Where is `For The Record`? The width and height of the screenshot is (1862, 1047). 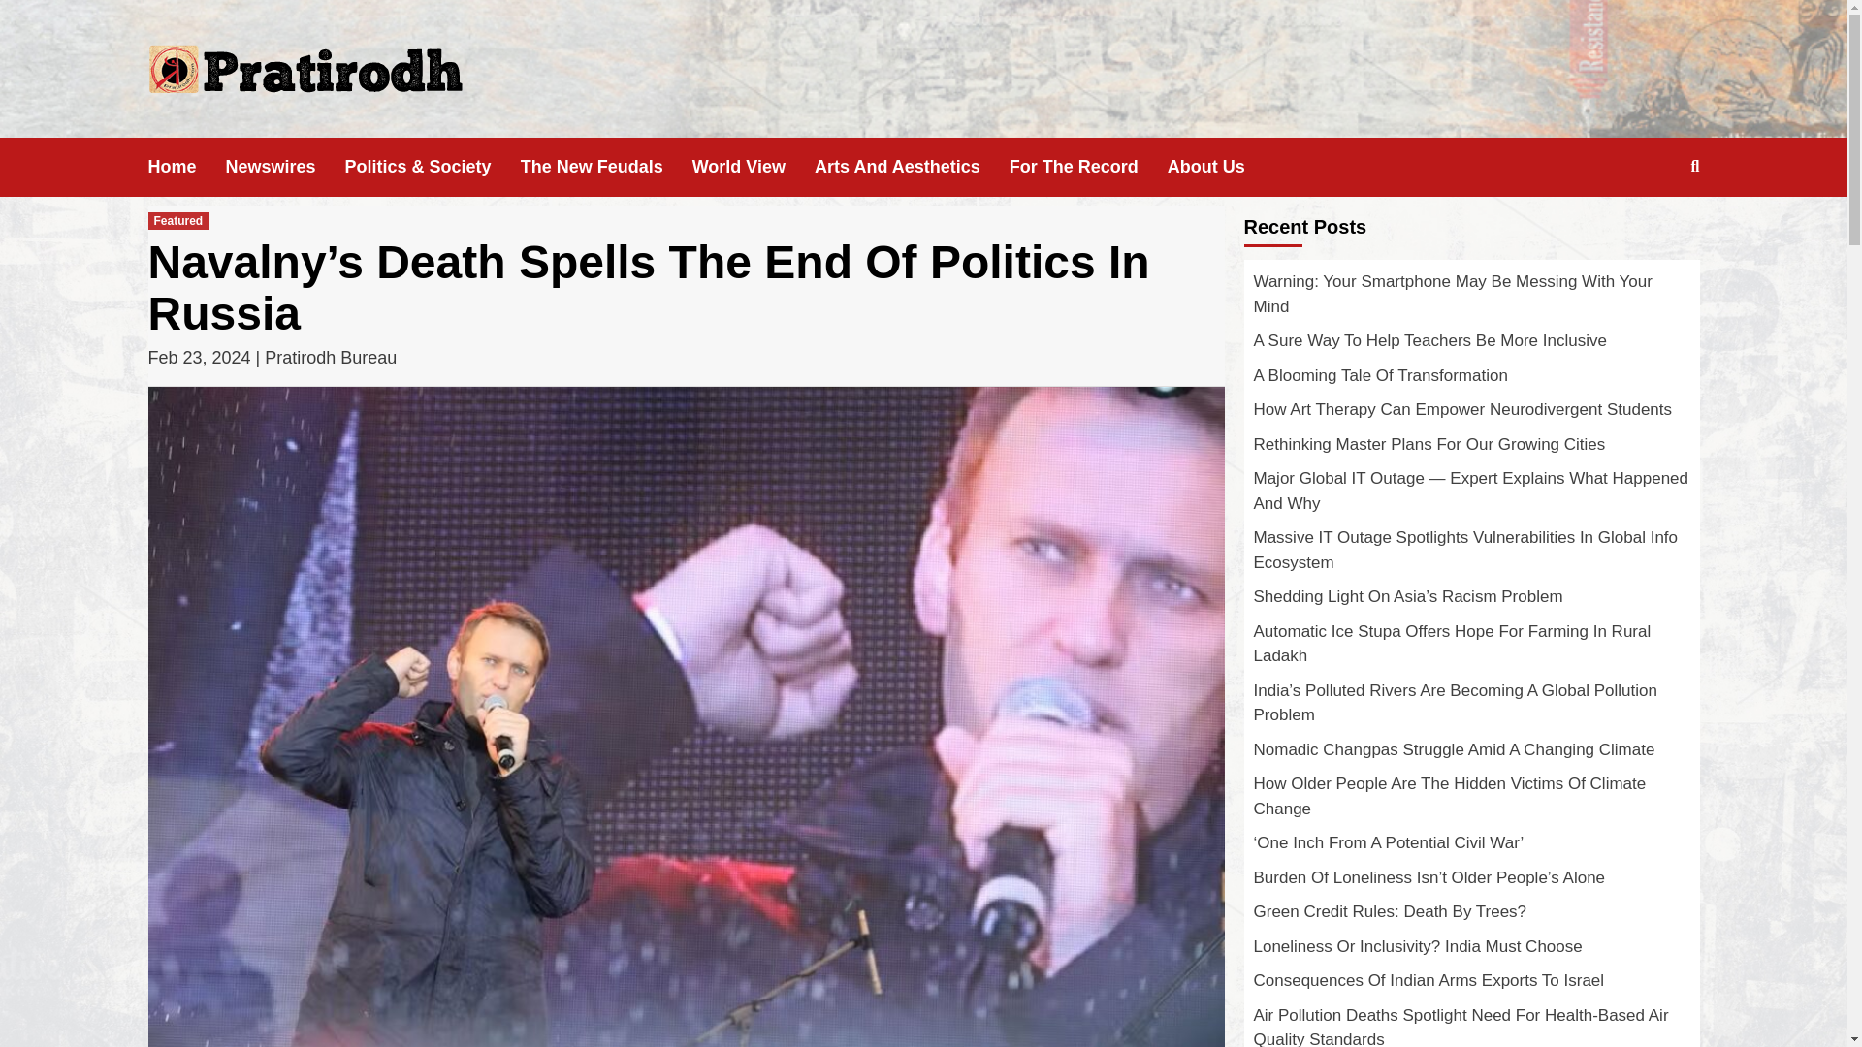 For The Record is located at coordinates (1088, 167).